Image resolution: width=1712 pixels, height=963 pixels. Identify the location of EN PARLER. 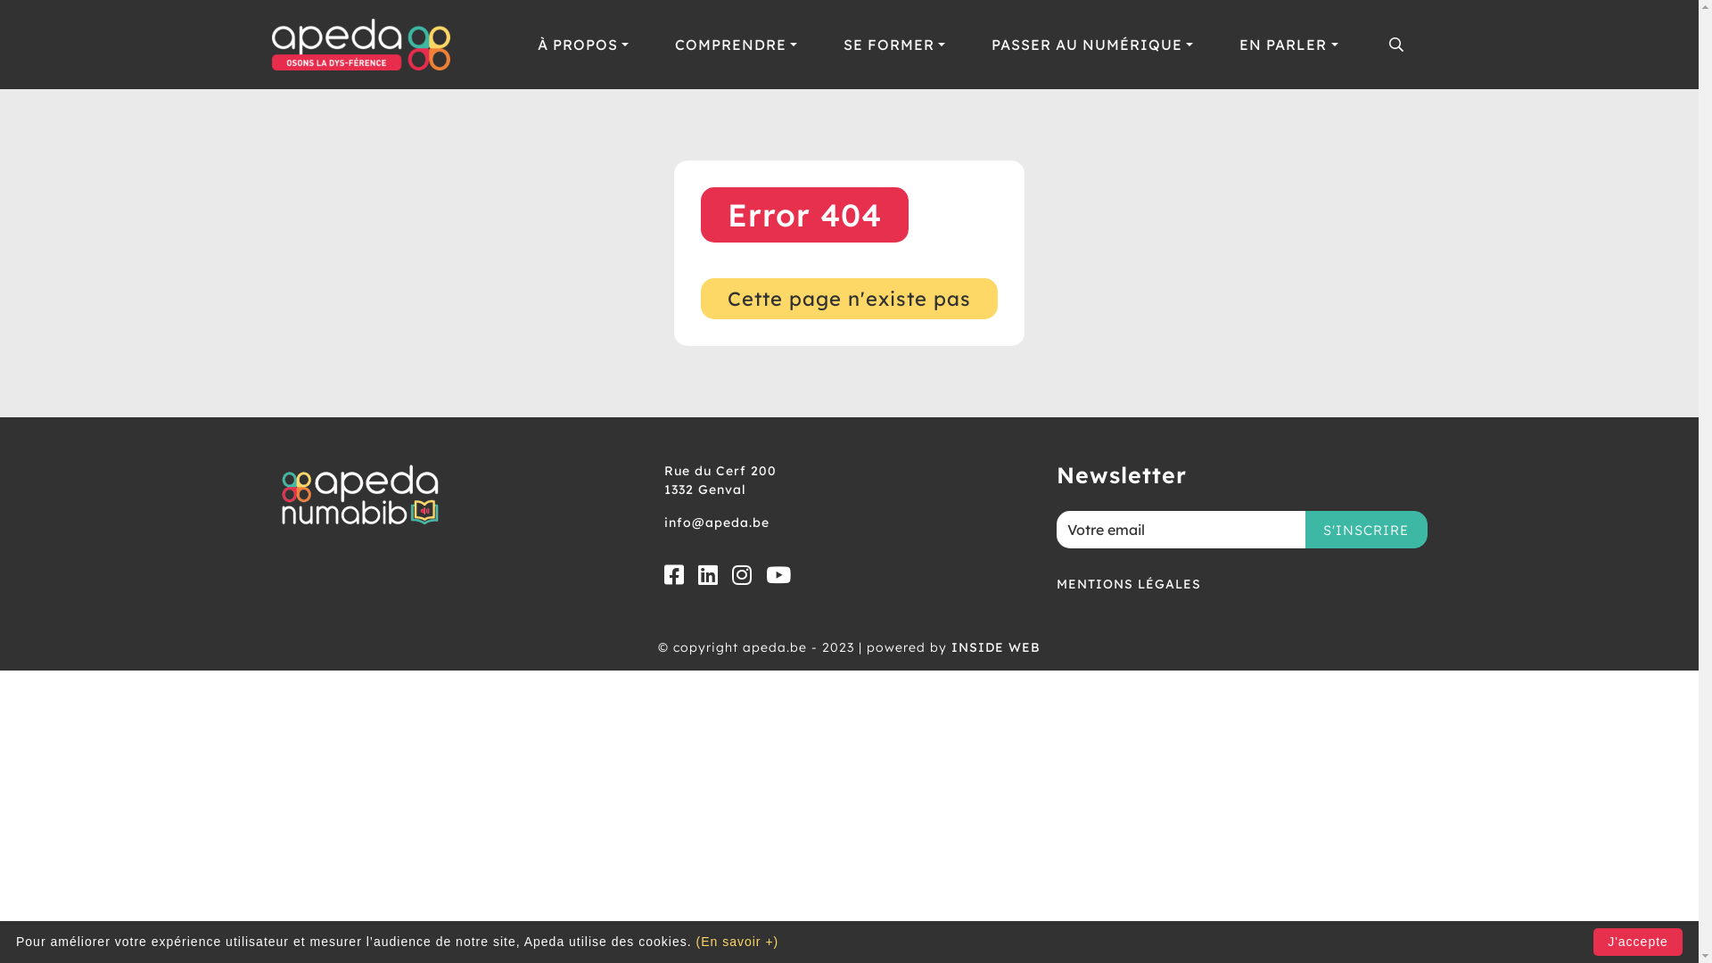
(1288, 45).